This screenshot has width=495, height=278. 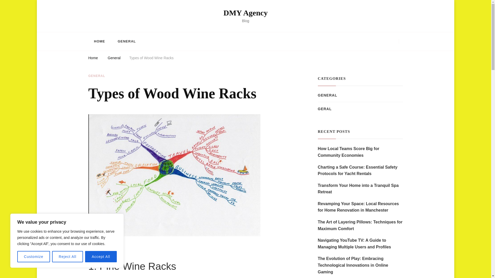 I want to click on General, so click(x=114, y=59).